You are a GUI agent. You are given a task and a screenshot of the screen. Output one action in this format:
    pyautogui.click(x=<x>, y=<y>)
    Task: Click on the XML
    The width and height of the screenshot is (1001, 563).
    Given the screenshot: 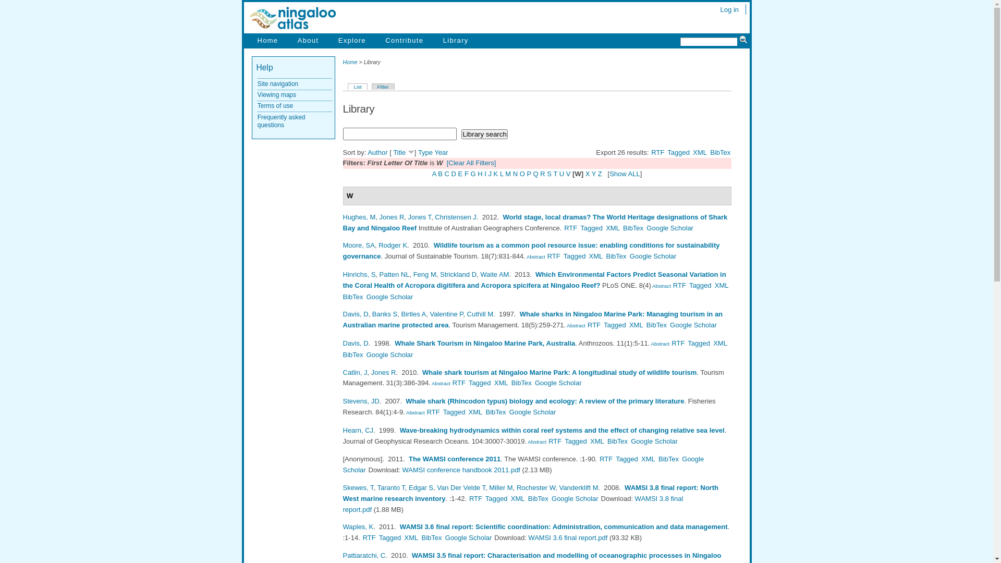 What is the action you would take?
    pyautogui.click(x=721, y=343)
    